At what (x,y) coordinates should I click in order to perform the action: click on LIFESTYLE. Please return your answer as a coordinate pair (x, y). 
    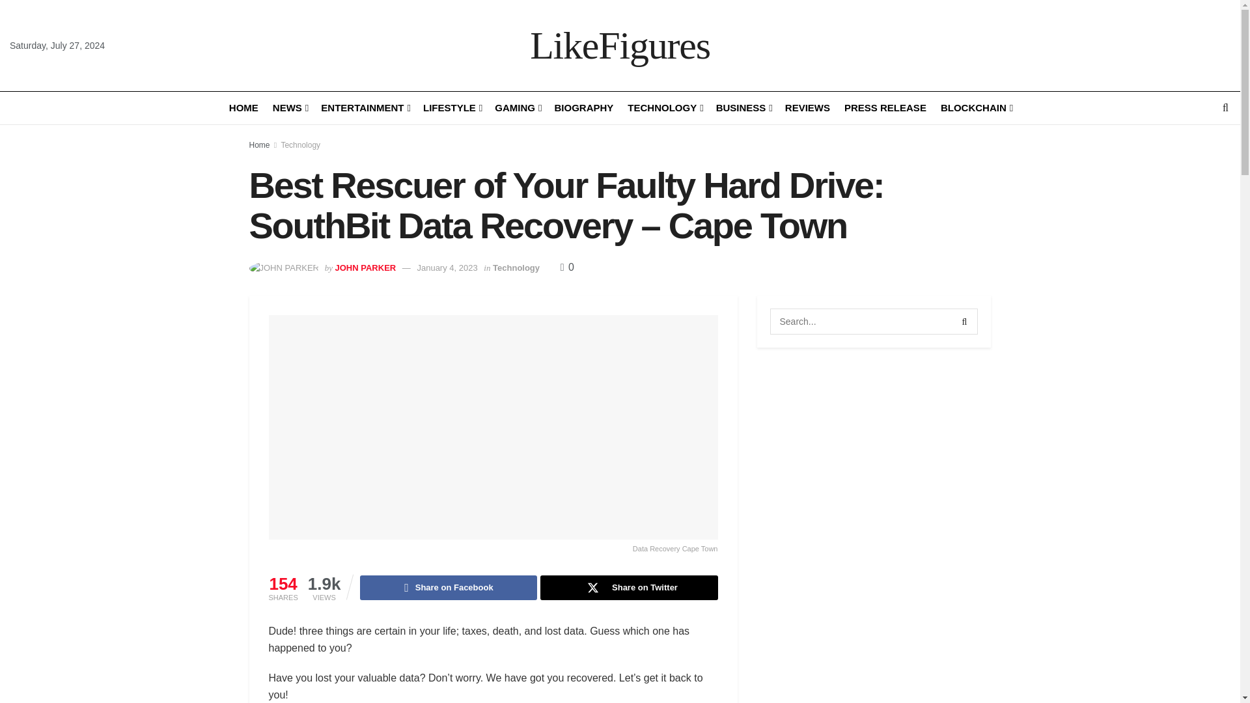
    Looking at the image, I should click on (452, 108).